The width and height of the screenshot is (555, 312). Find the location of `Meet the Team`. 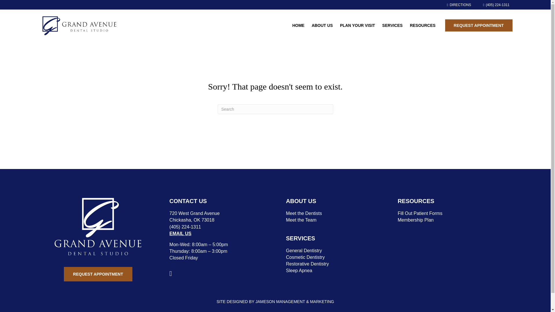

Meet the Team is located at coordinates (301, 220).